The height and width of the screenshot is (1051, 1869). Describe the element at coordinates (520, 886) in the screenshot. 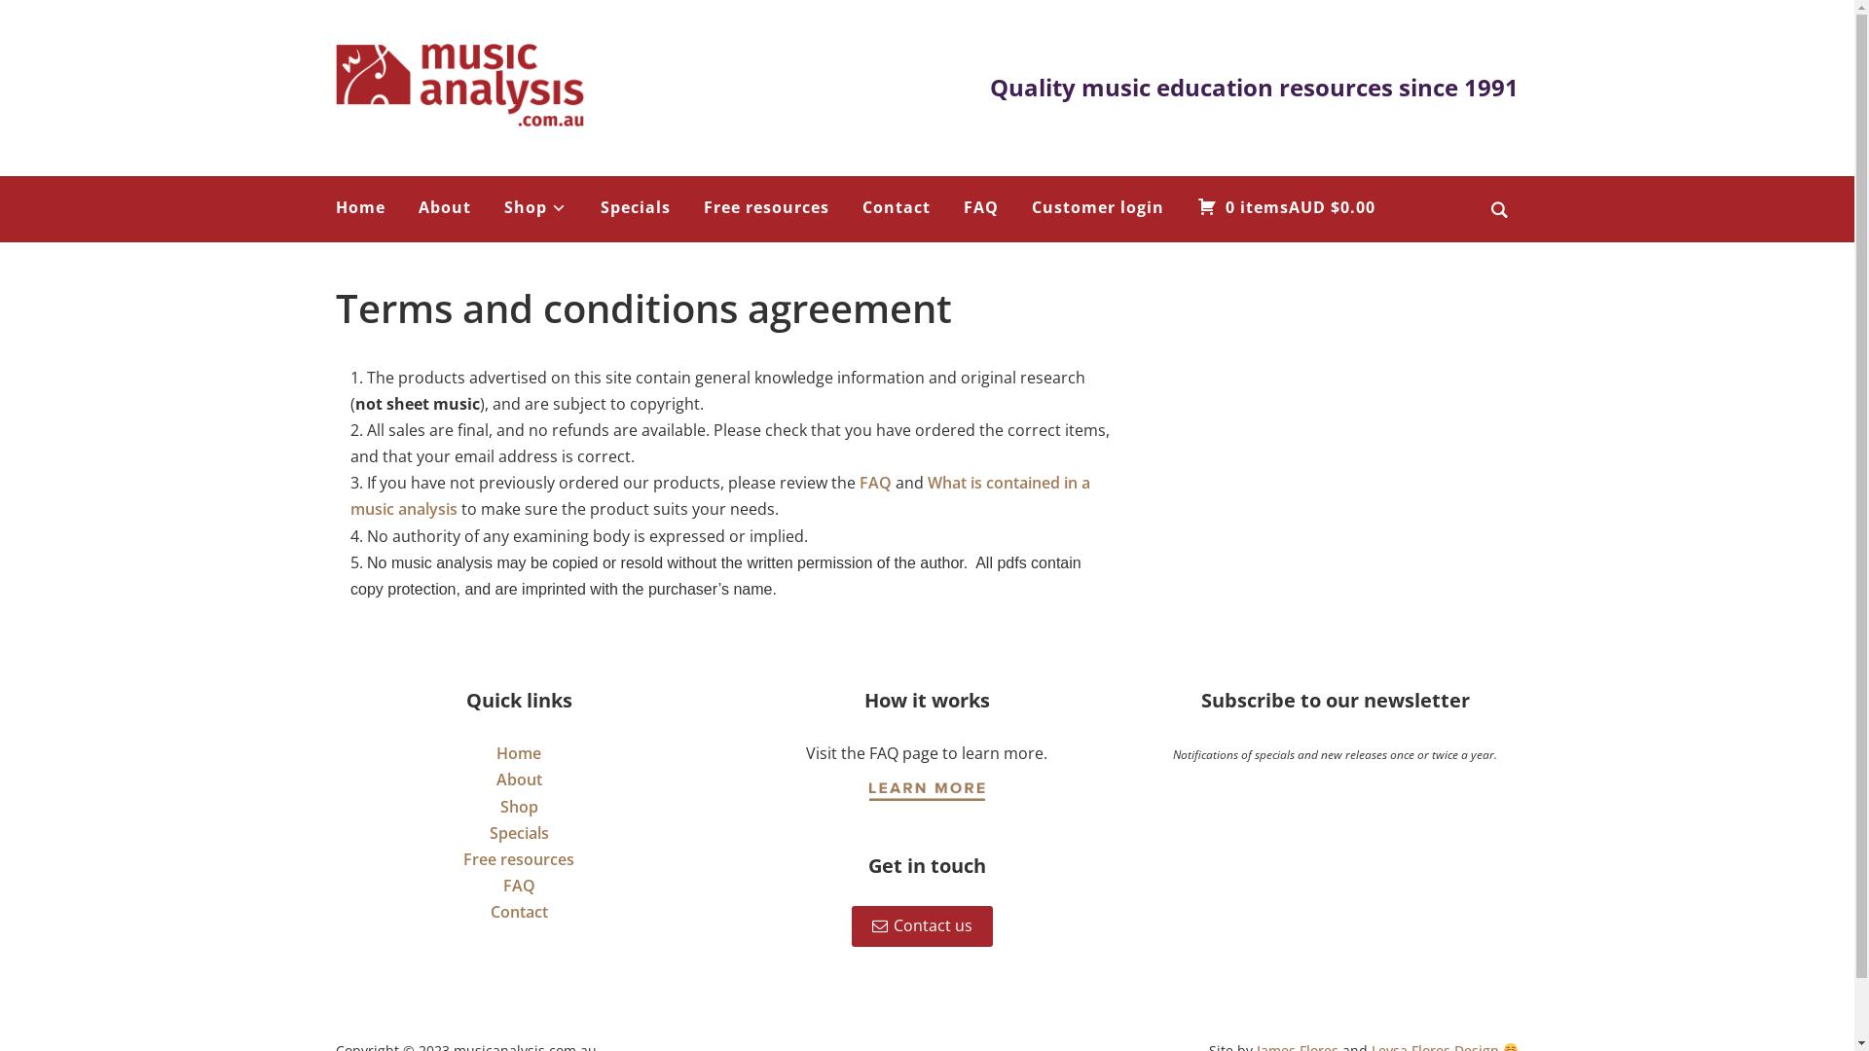

I see `FAQ` at that location.